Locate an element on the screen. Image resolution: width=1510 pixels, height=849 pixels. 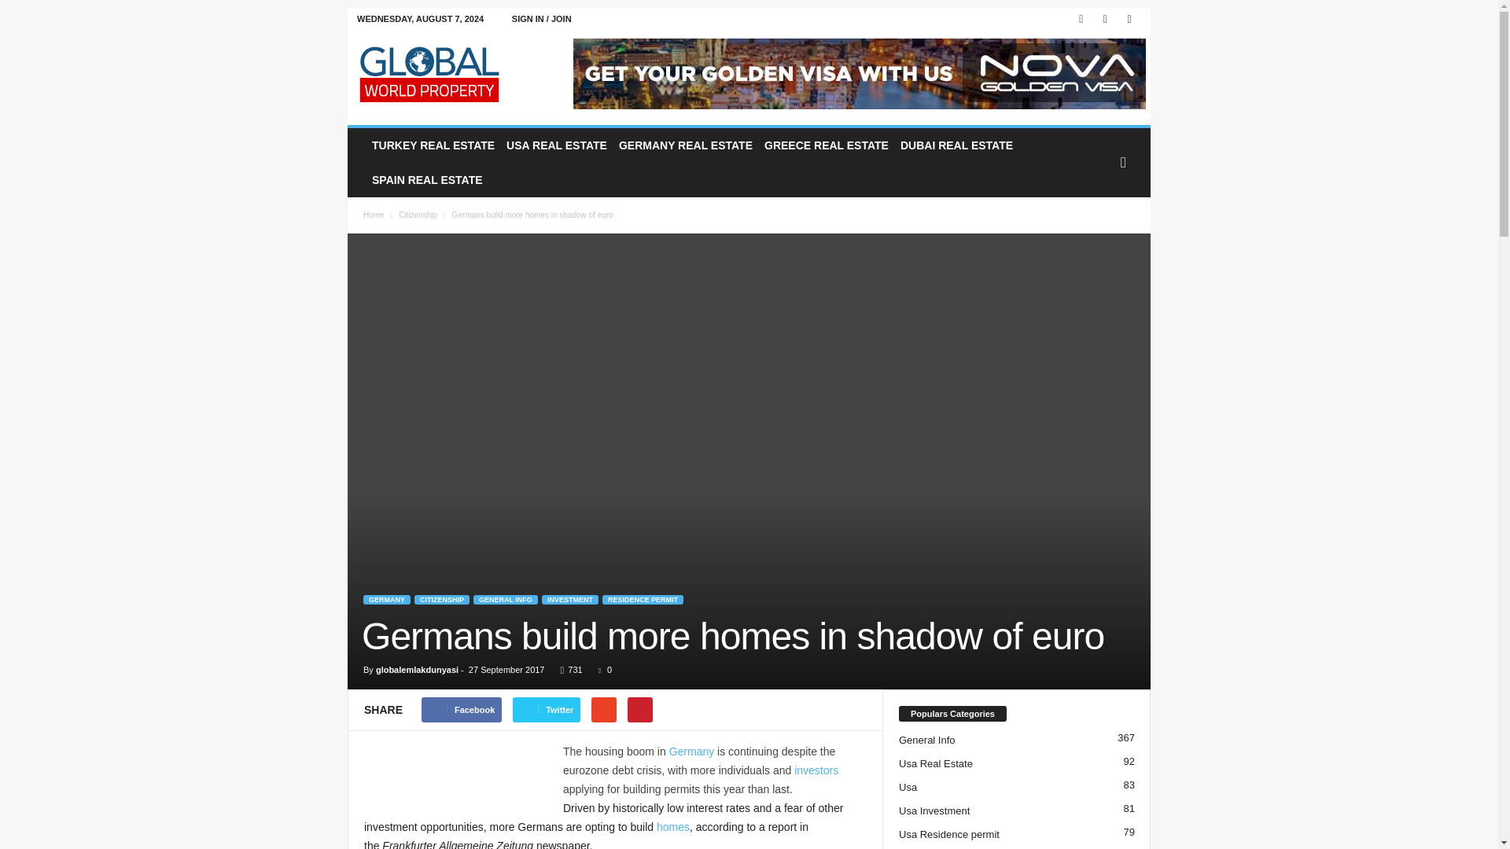
GERMANY REAL ESTATE is located at coordinates (683, 145).